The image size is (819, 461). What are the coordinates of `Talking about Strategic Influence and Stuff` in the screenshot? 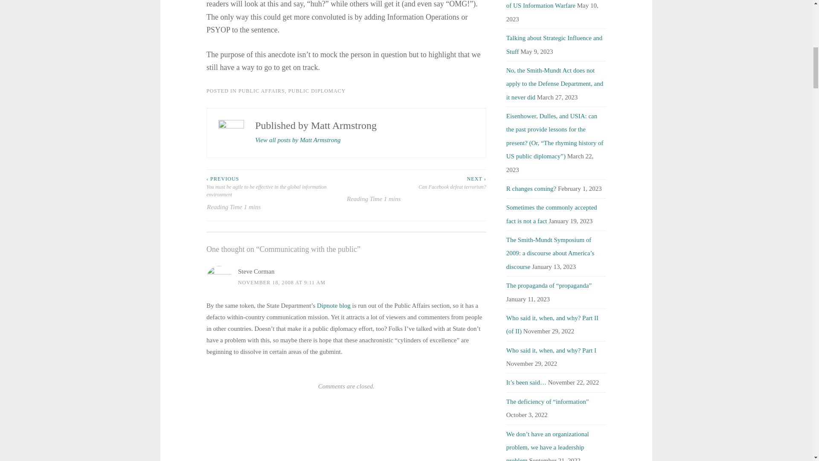 It's located at (555, 44).